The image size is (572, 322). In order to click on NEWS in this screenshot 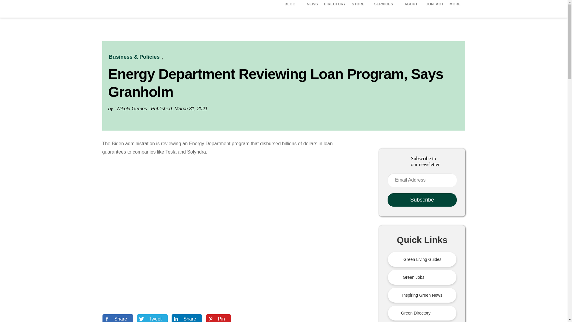, I will do `click(312, 5)`.